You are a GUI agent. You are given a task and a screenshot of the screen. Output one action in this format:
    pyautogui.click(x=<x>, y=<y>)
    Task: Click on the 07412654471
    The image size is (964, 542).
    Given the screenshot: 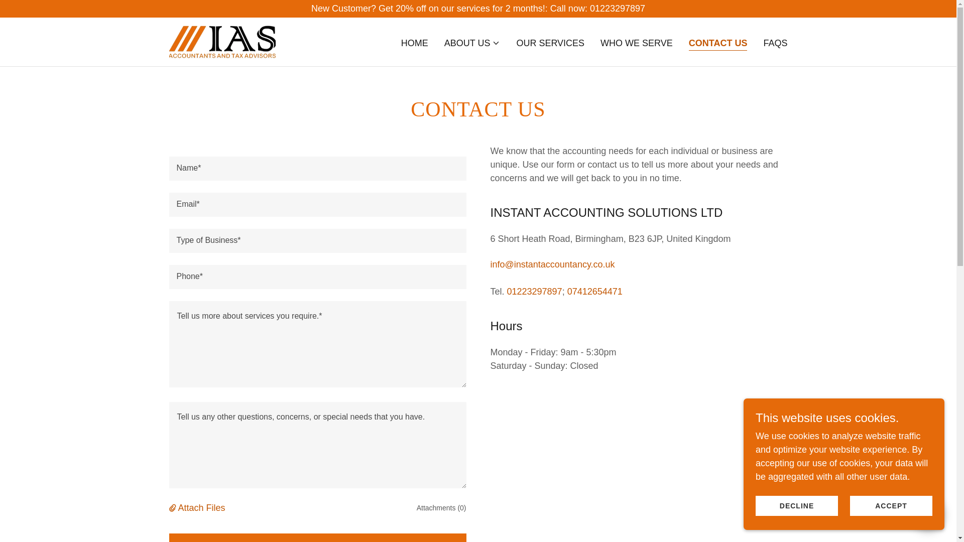 What is the action you would take?
    pyautogui.click(x=595, y=291)
    